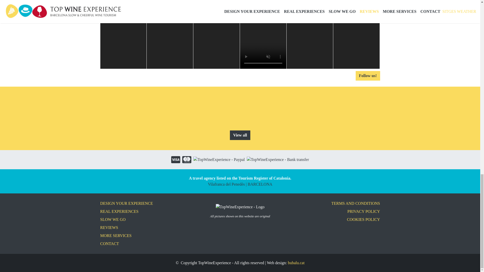  Describe the element at coordinates (219, 160) in the screenshot. I see `Paypal` at that location.